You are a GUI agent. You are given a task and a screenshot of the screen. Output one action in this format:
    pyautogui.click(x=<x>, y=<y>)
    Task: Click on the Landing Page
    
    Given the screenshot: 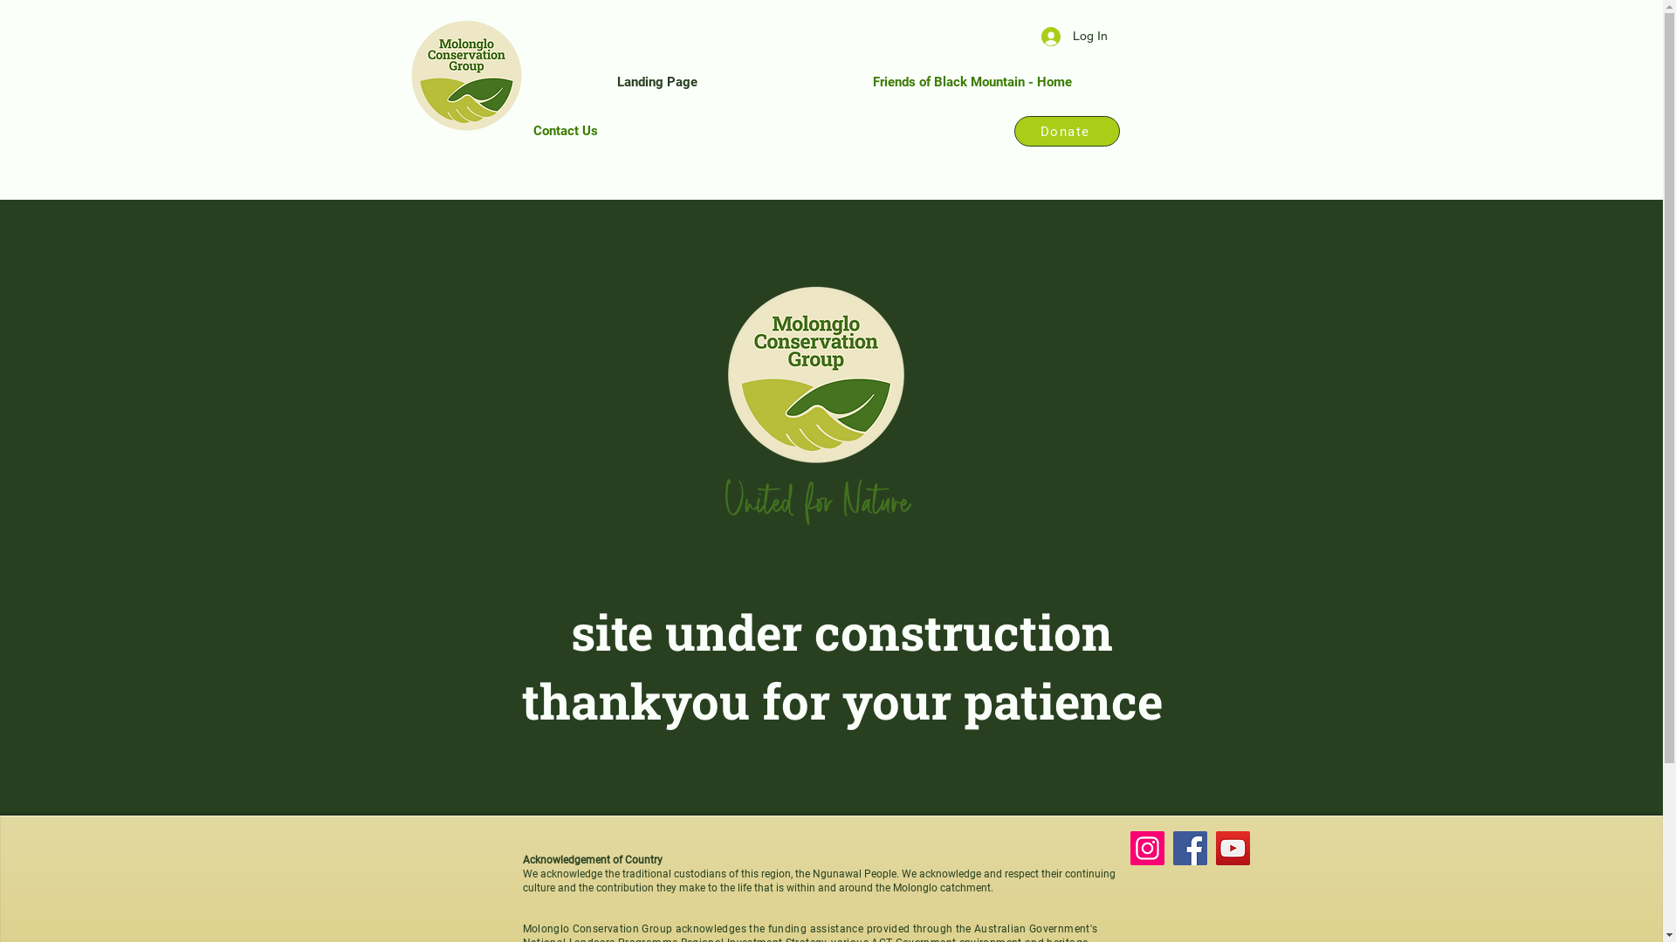 What is the action you would take?
    pyautogui.click(x=656, y=82)
    